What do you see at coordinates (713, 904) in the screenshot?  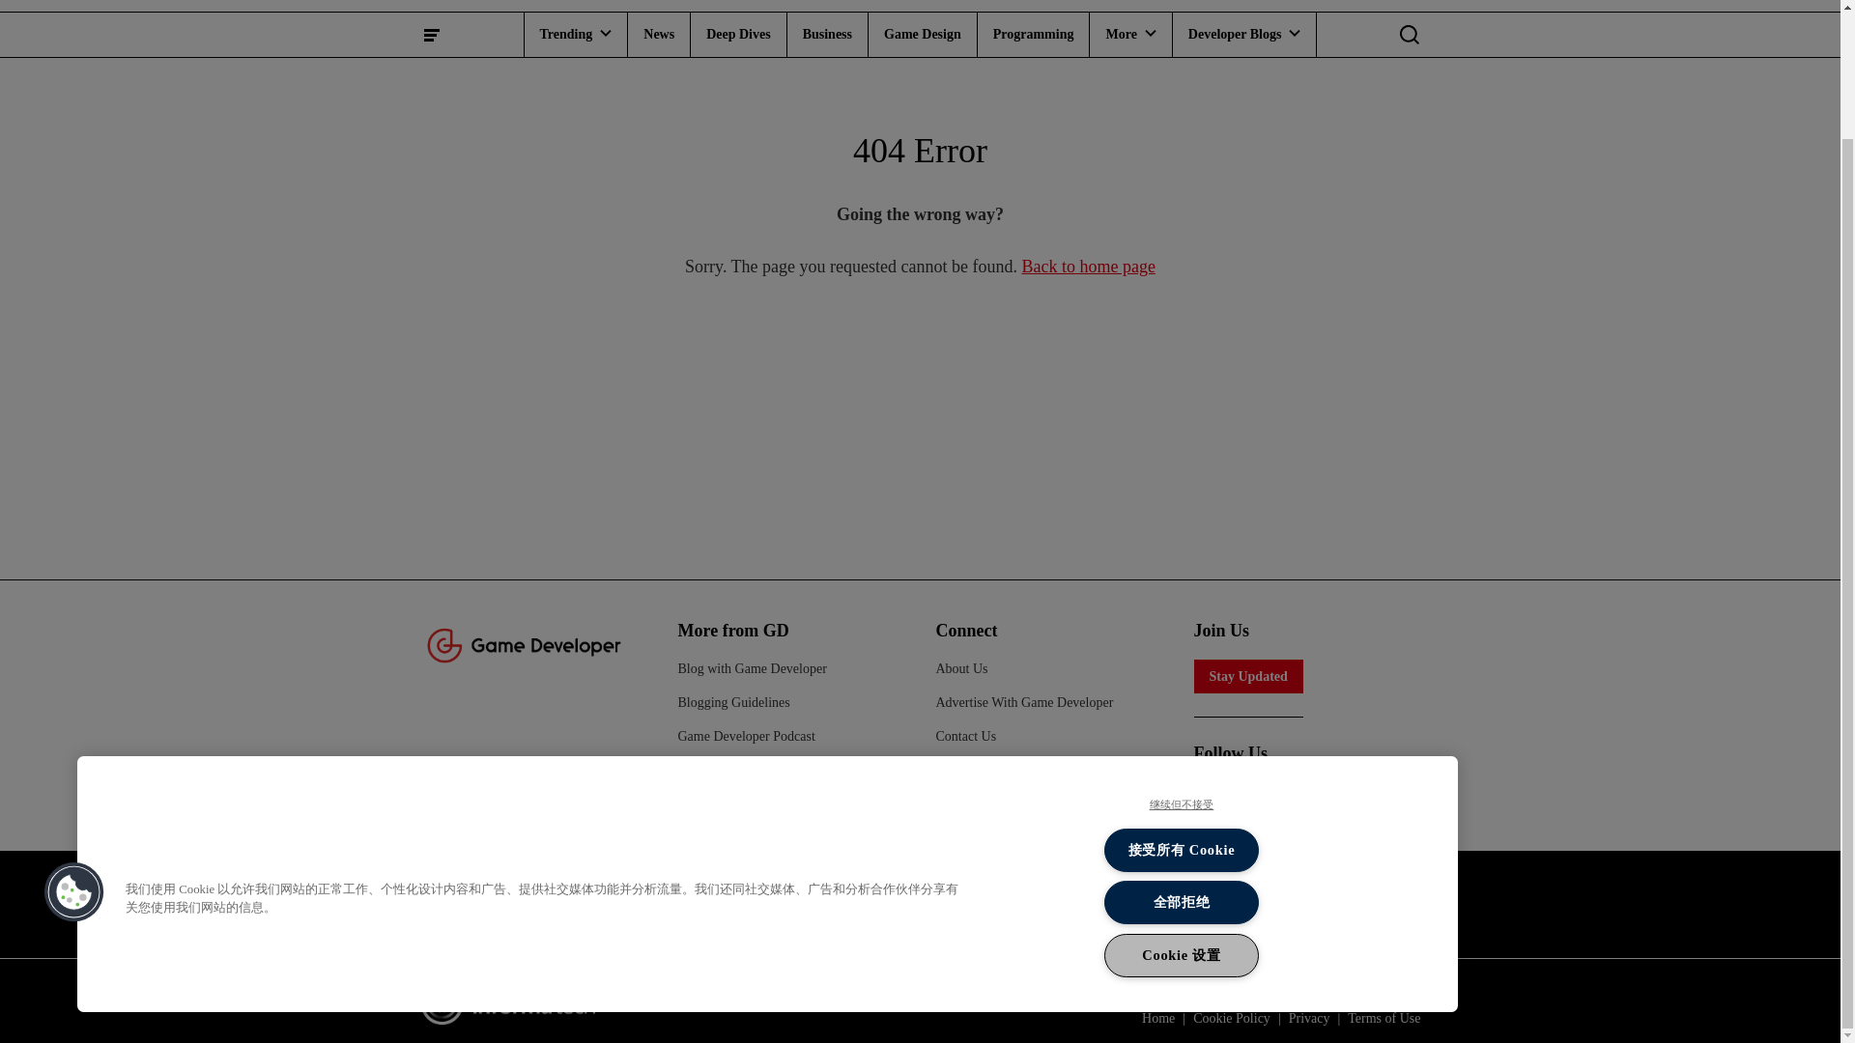 I see `Link to Game Developer Job Board` at bounding box center [713, 904].